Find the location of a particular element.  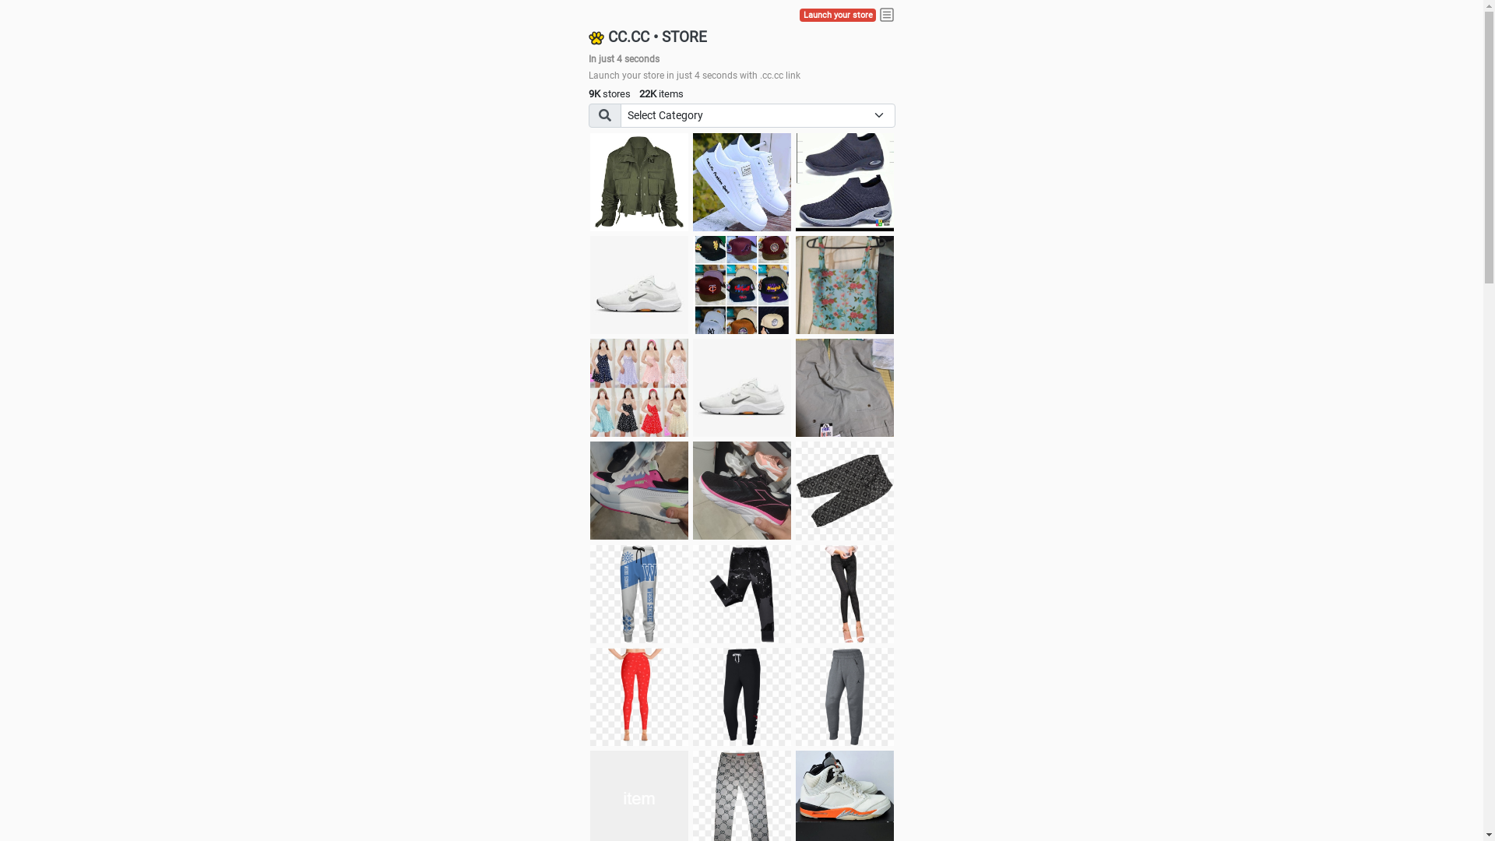

Pant is located at coordinates (639, 697).